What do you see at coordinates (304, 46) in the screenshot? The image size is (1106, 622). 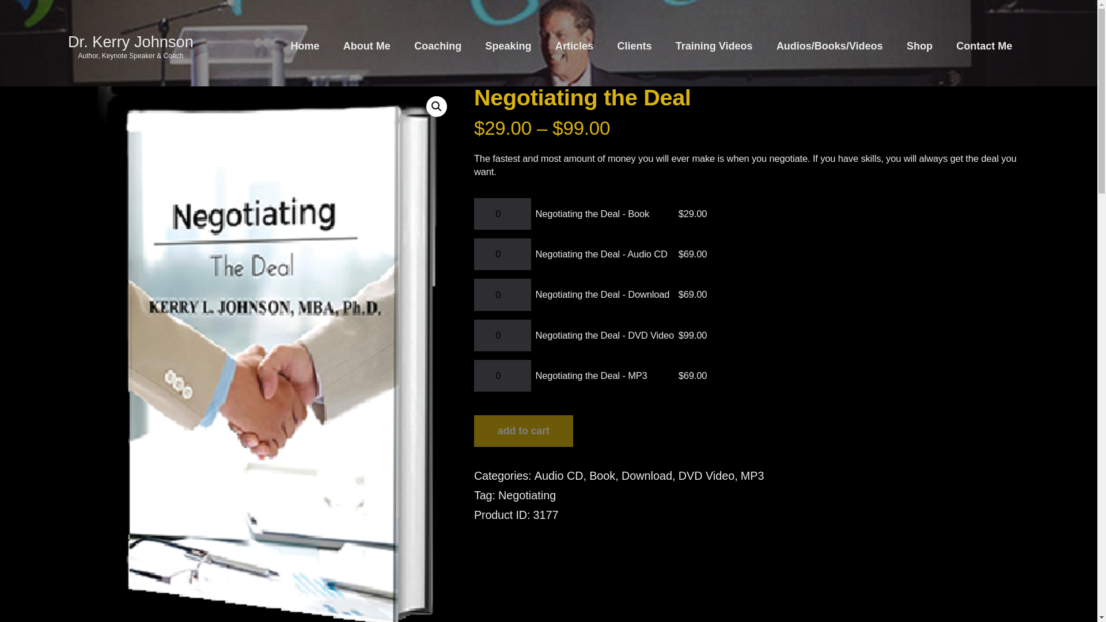 I see `Home` at bounding box center [304, 46].